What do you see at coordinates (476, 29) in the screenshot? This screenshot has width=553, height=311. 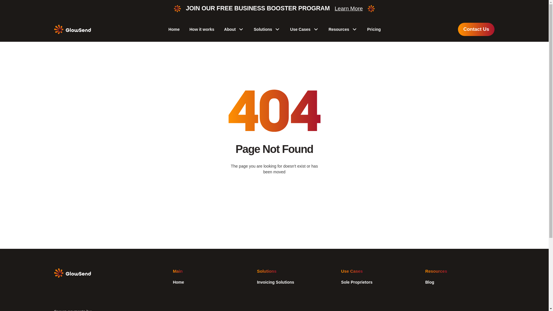 I see `Contact Us` at bounding box center [476, 29].